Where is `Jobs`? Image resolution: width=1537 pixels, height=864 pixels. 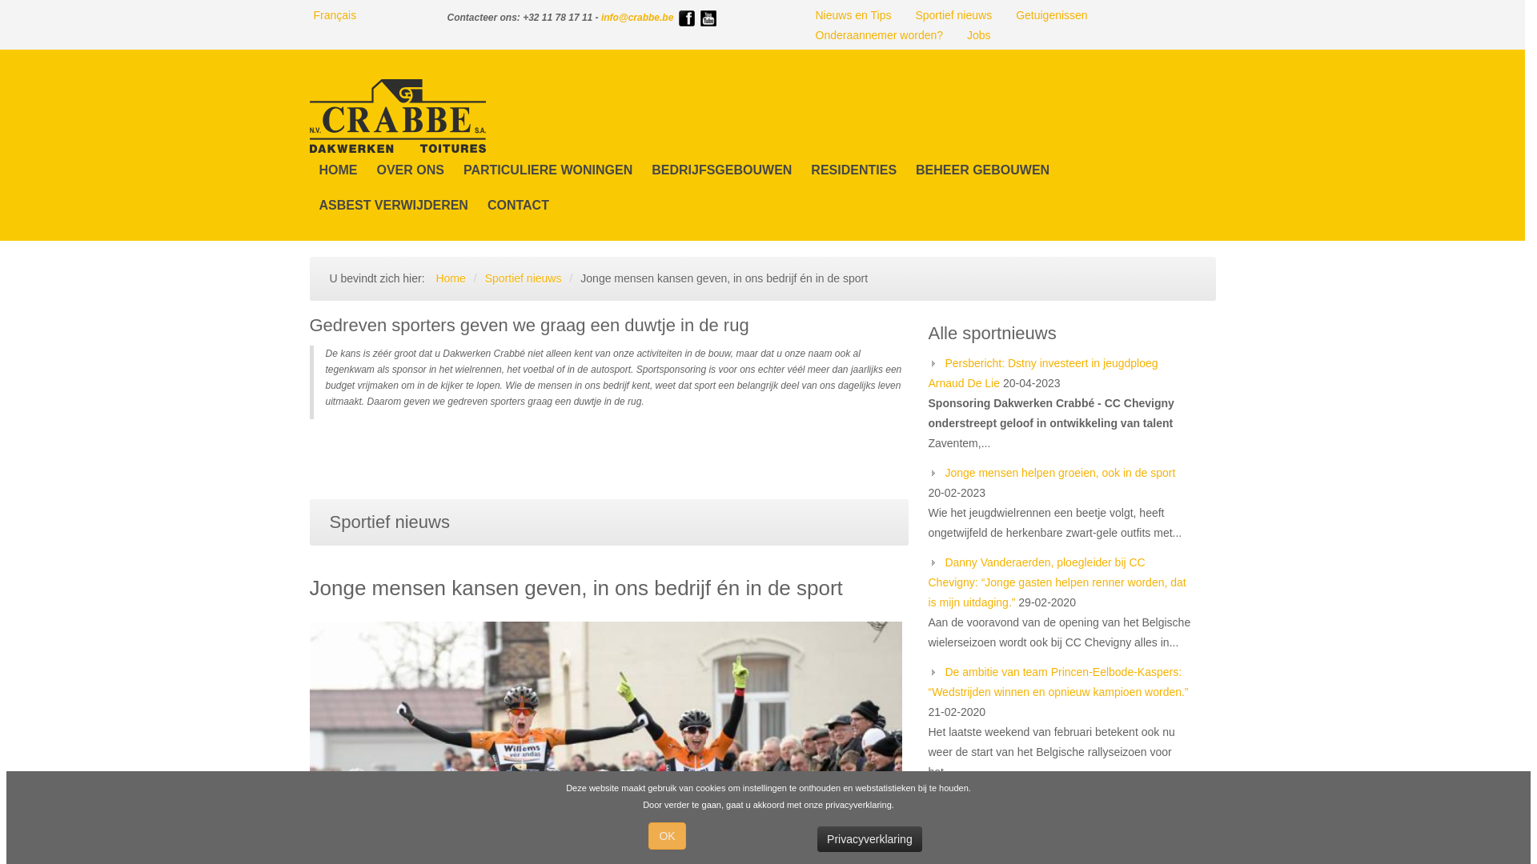
Jobs is located at coordinates (979, 35).